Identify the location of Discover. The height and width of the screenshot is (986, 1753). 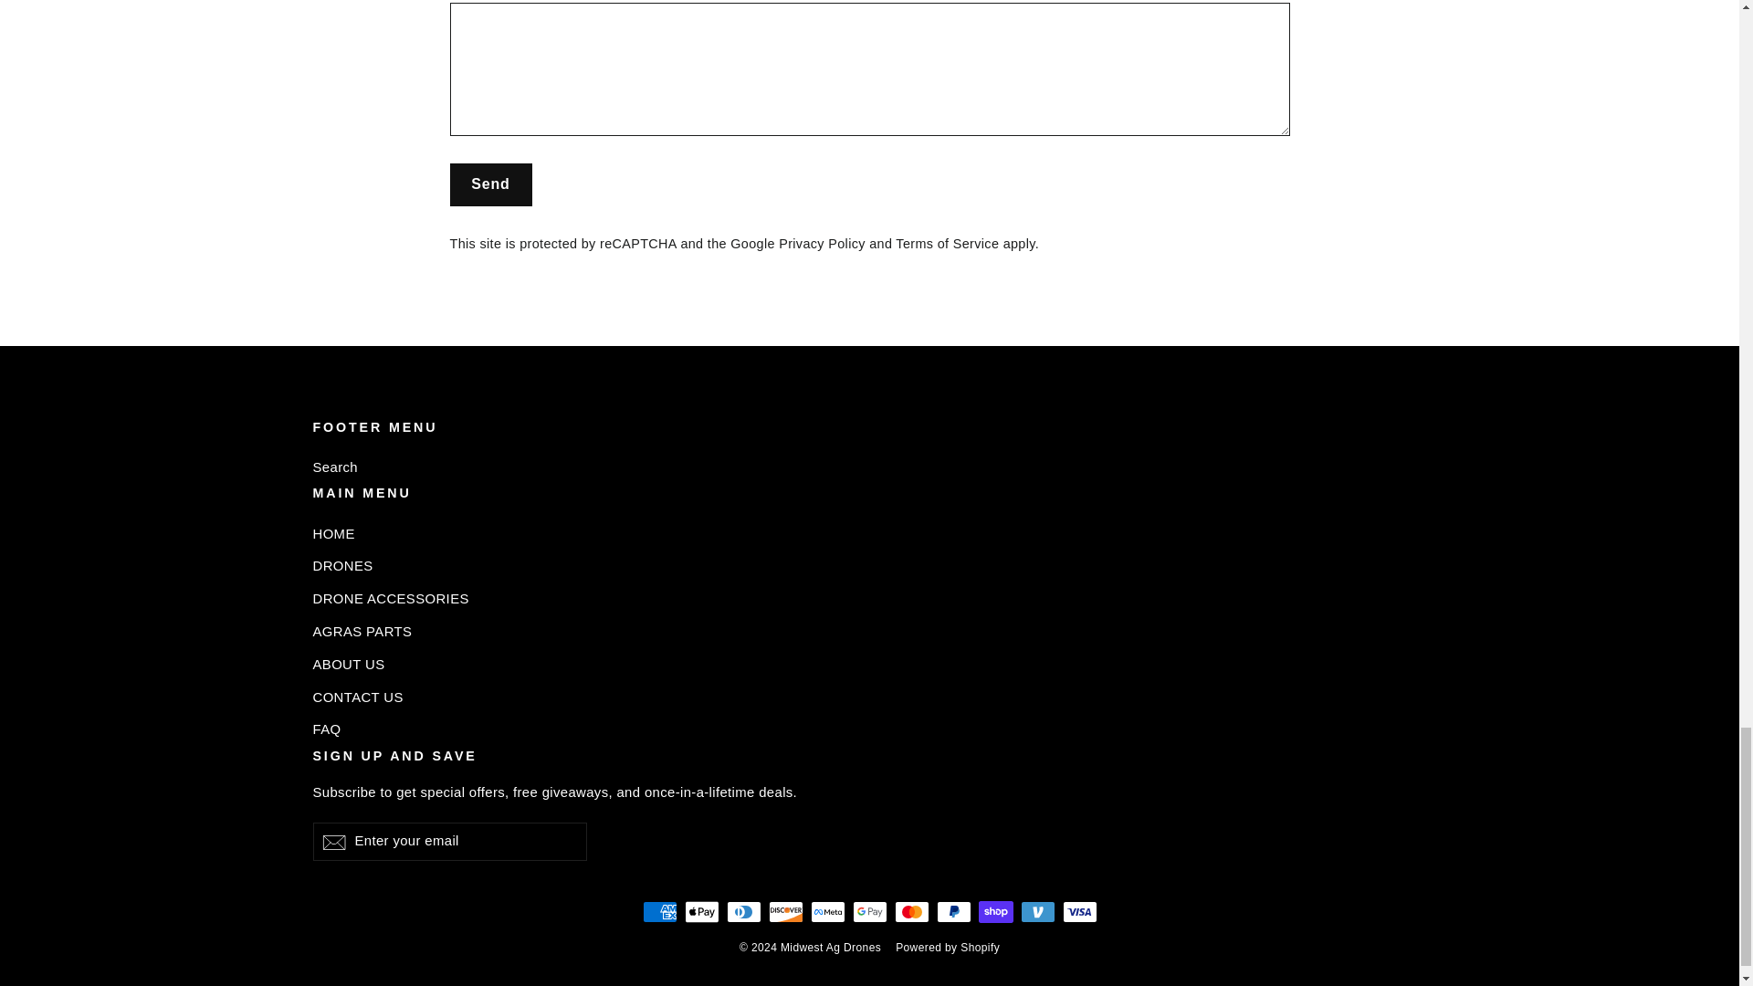
(785, 911).